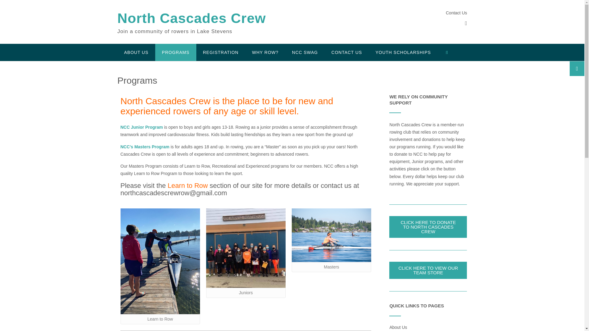 The width and height of the screenshot is (589, 331). What do you see at coordinates (175, 52) in the screenshot?
I see `PROGRAMS` at bounding box center [175, 52].